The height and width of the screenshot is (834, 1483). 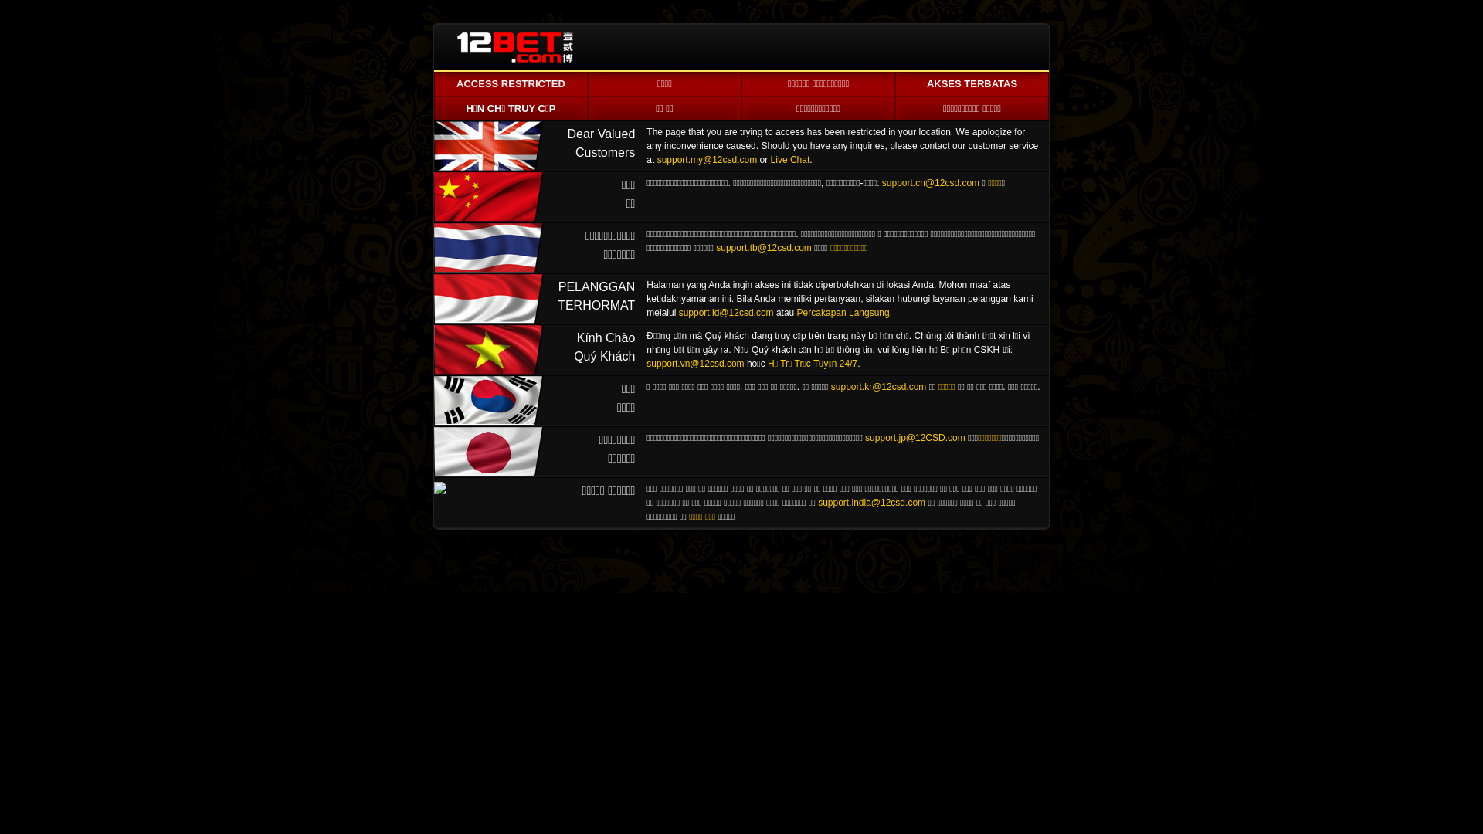 I want to click on Live Chat, so click(x=791, y=160).